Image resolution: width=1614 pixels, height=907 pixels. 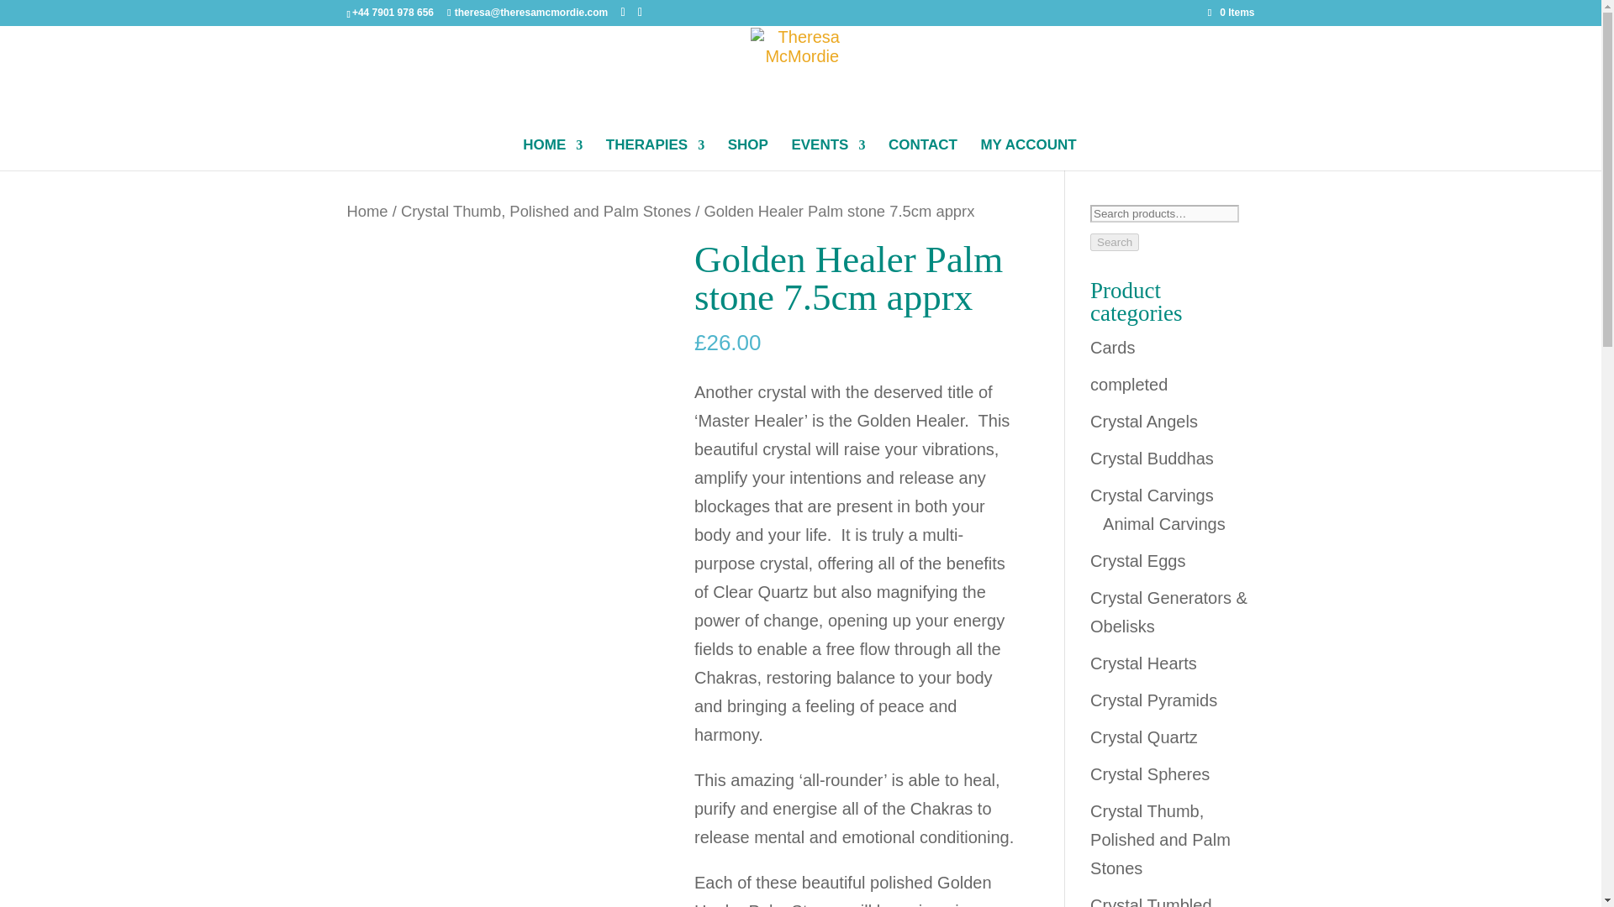 What do you see at coordinates (1231, 12) in the screenshot?
I see `0 Items` at bounding box center [1231, 12].